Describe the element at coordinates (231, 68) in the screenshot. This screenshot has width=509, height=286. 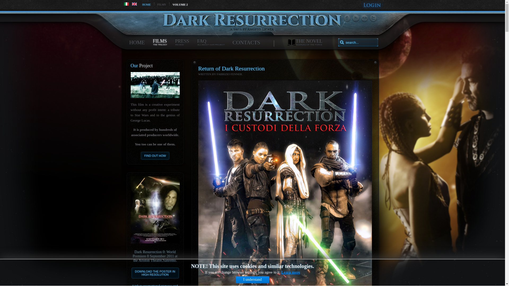
I see `LOGIN` at that location.